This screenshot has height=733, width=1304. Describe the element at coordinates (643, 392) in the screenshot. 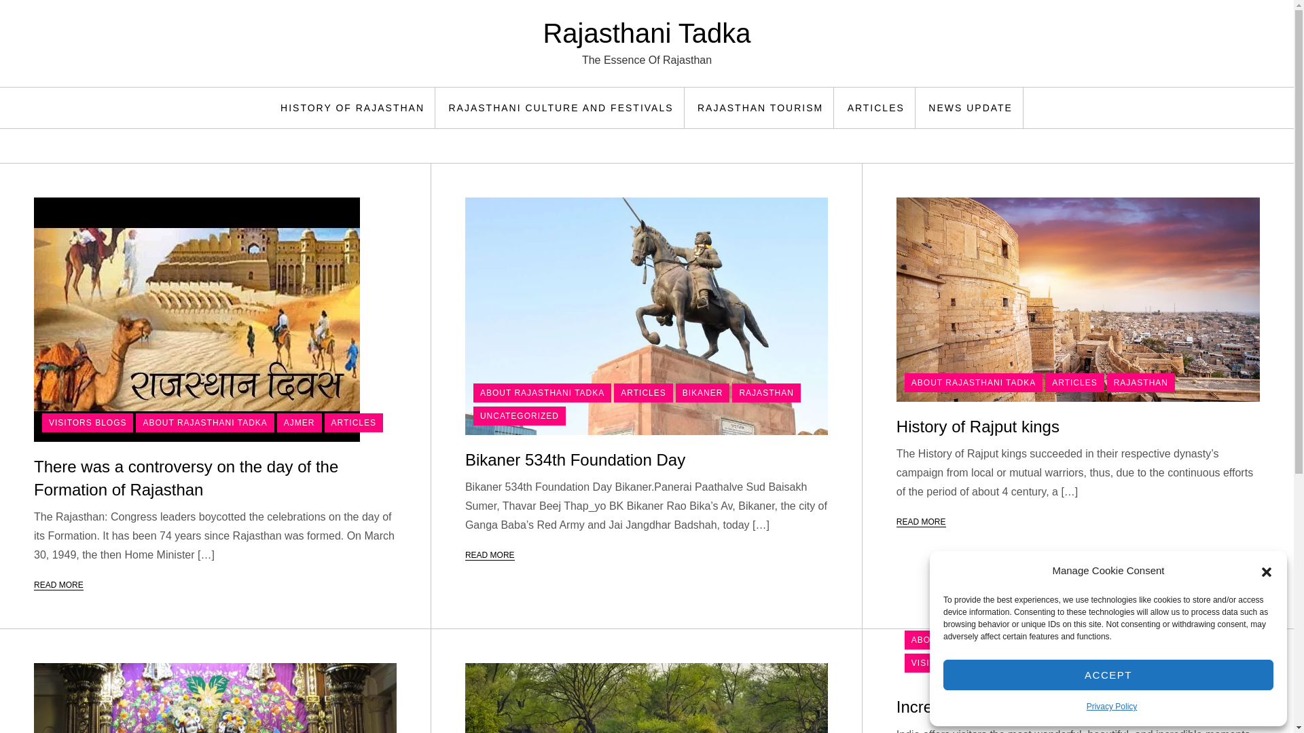

I see `ARTICLES` at that location.